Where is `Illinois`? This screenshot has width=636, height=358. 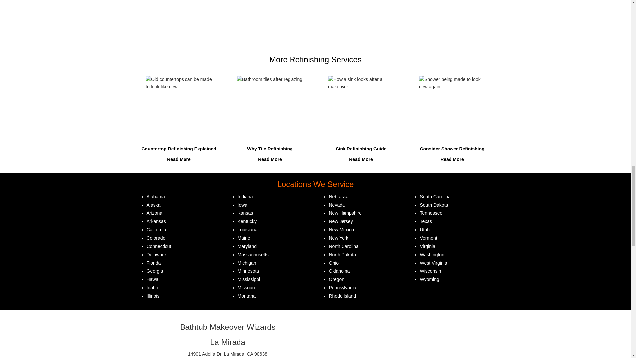
Illinois is located at coordinates (153, 296).